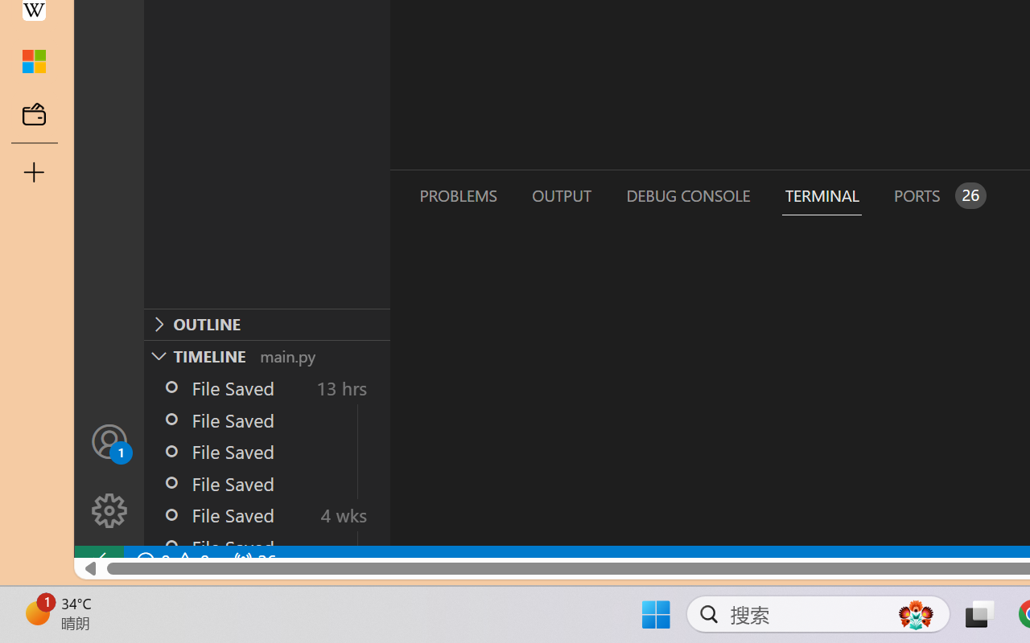 The height and width of the screenshot is (643, 1030). What do you see at coordinates (457, 195) in the screenshot?
I see `Problems (Ctrl+Shift+M)` at bounding box center [457, 195].